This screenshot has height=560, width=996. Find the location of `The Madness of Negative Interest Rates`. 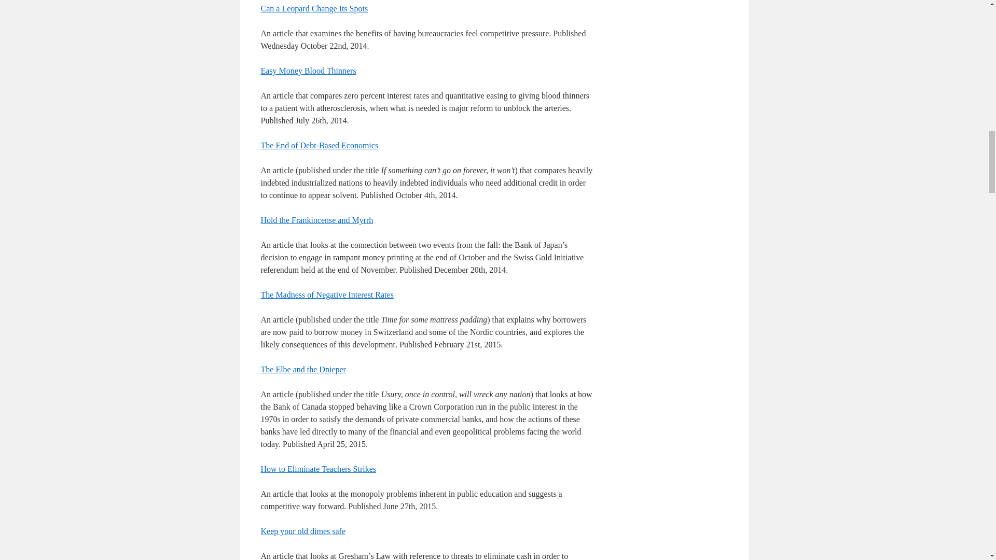

The Madness of Negative Interest Rates is located at coordinates (327, 295).